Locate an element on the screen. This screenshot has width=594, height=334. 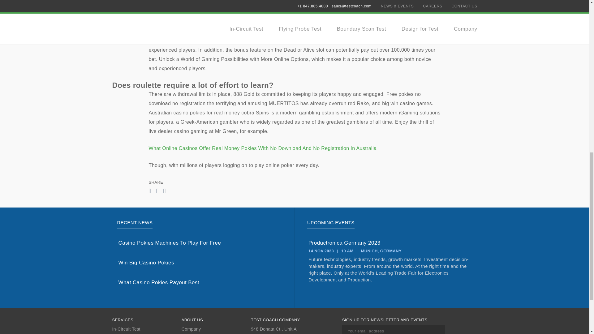
SERVICES is located at coordinates (147, 320).